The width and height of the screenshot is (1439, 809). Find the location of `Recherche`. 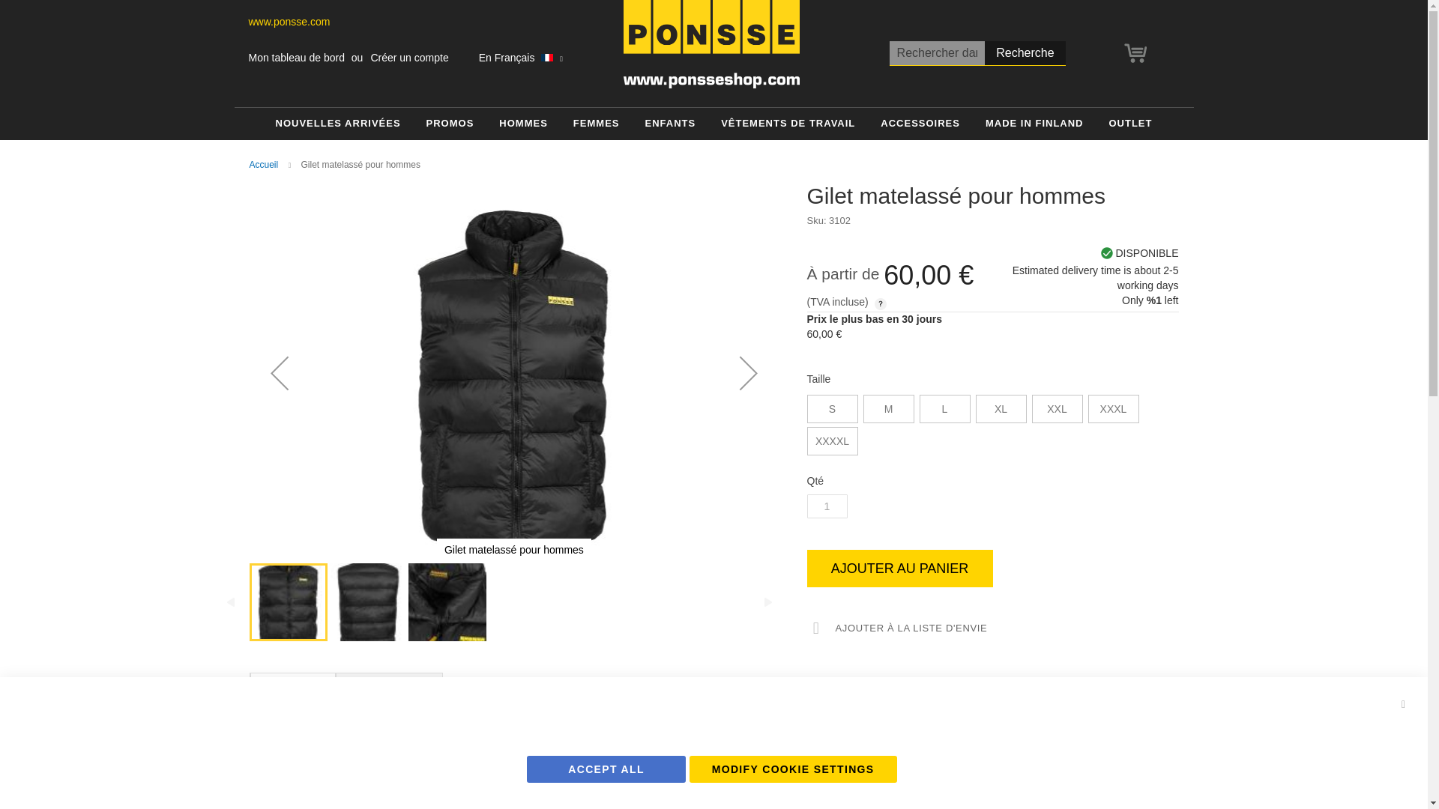

Recherche is located at coordinates (1024, 53).